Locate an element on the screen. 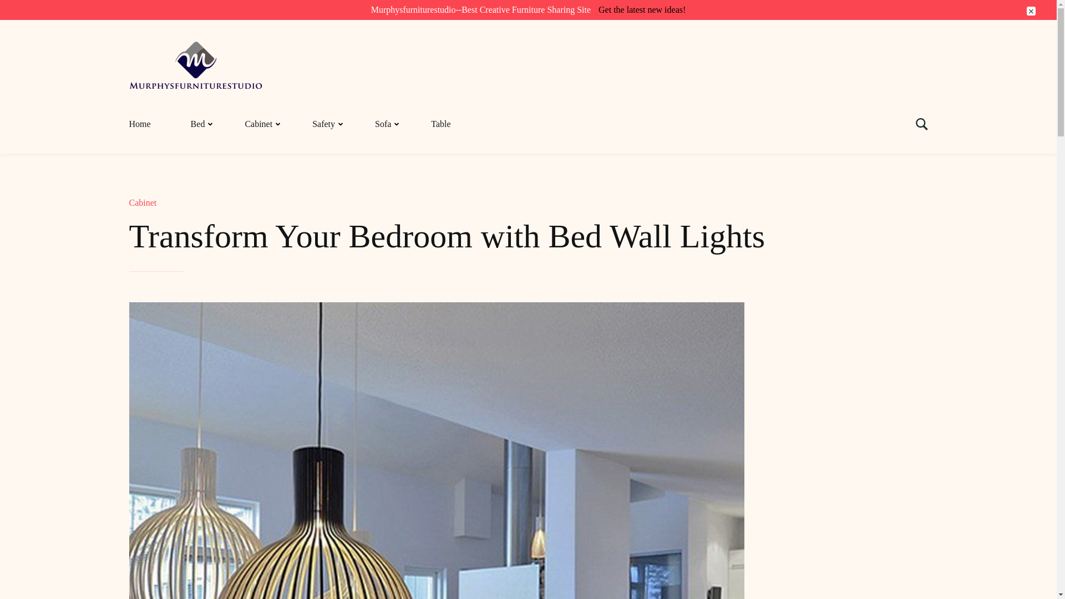 Image resolution: width=1065 pixels, height=599 pixels. Cabinet is located at coordinates (258, 124).